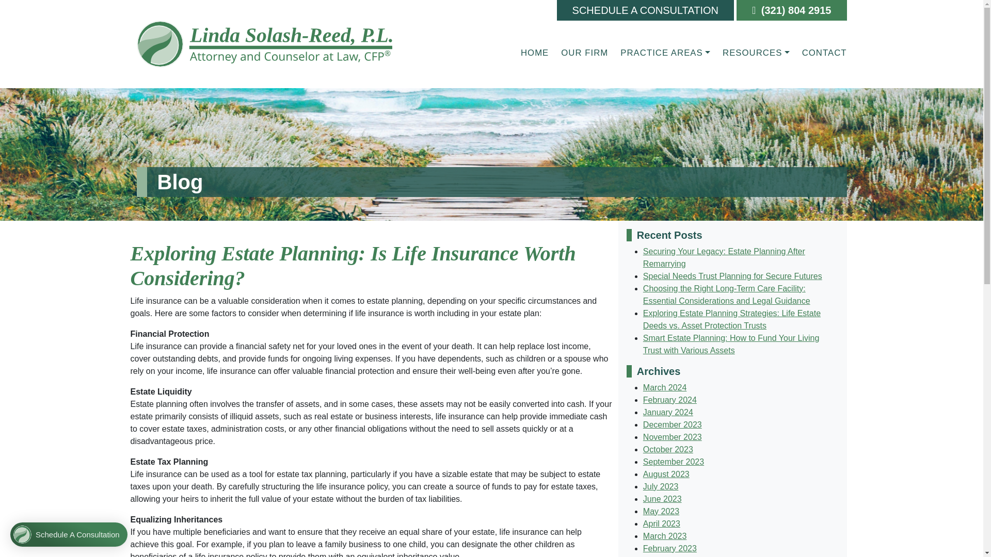 This screenshot has height=557, width=991. What do you see at coordinates (584, 53) in the screenshot?
I see `OUR FIRM` at bounding box center [584, 53].